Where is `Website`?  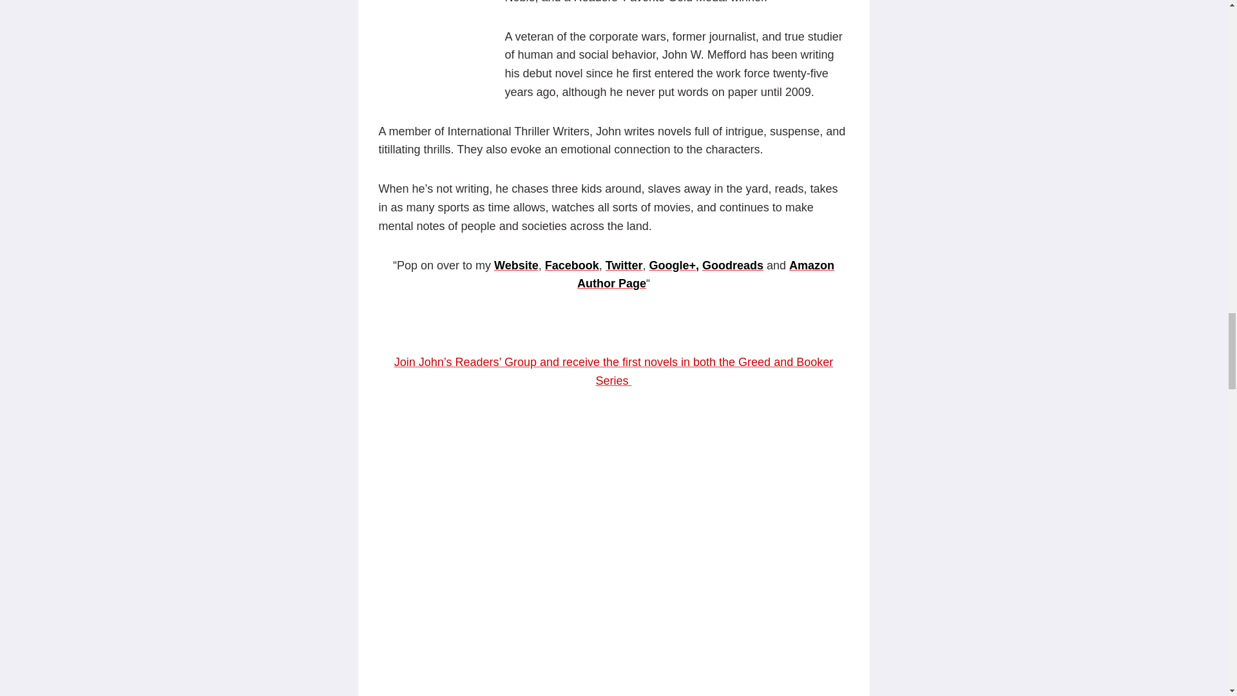 Website is located at coordinates (515, 266).